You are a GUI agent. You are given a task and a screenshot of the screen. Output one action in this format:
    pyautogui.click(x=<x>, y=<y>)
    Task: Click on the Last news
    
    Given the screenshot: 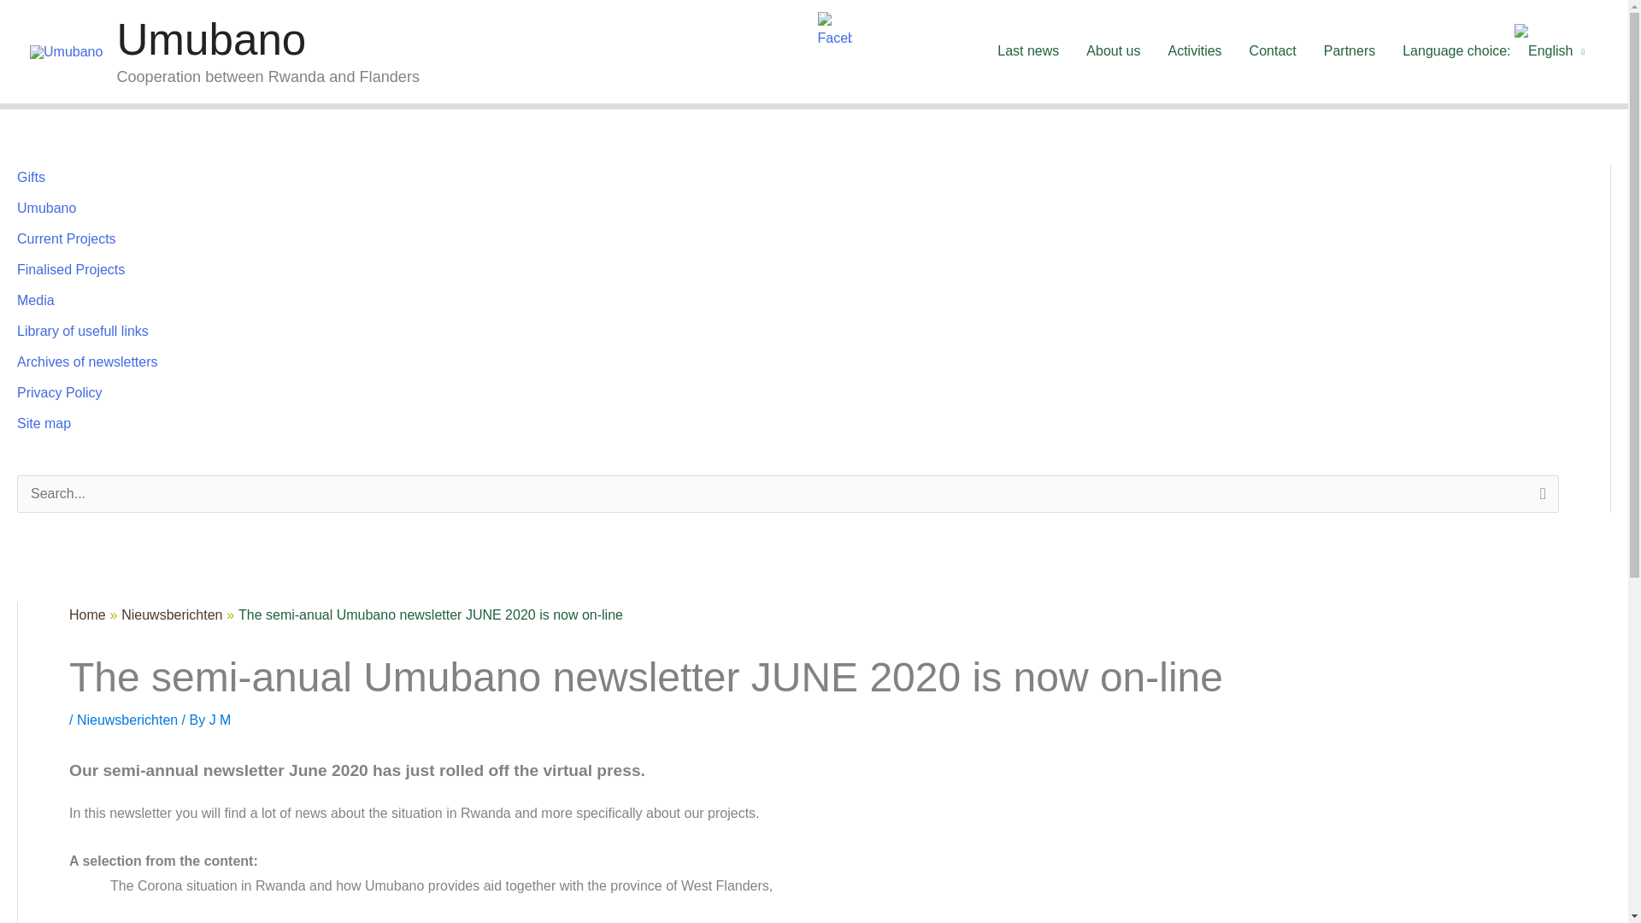 What is the action you would take?
    pyautogui.click(x=1027, y=51)
    